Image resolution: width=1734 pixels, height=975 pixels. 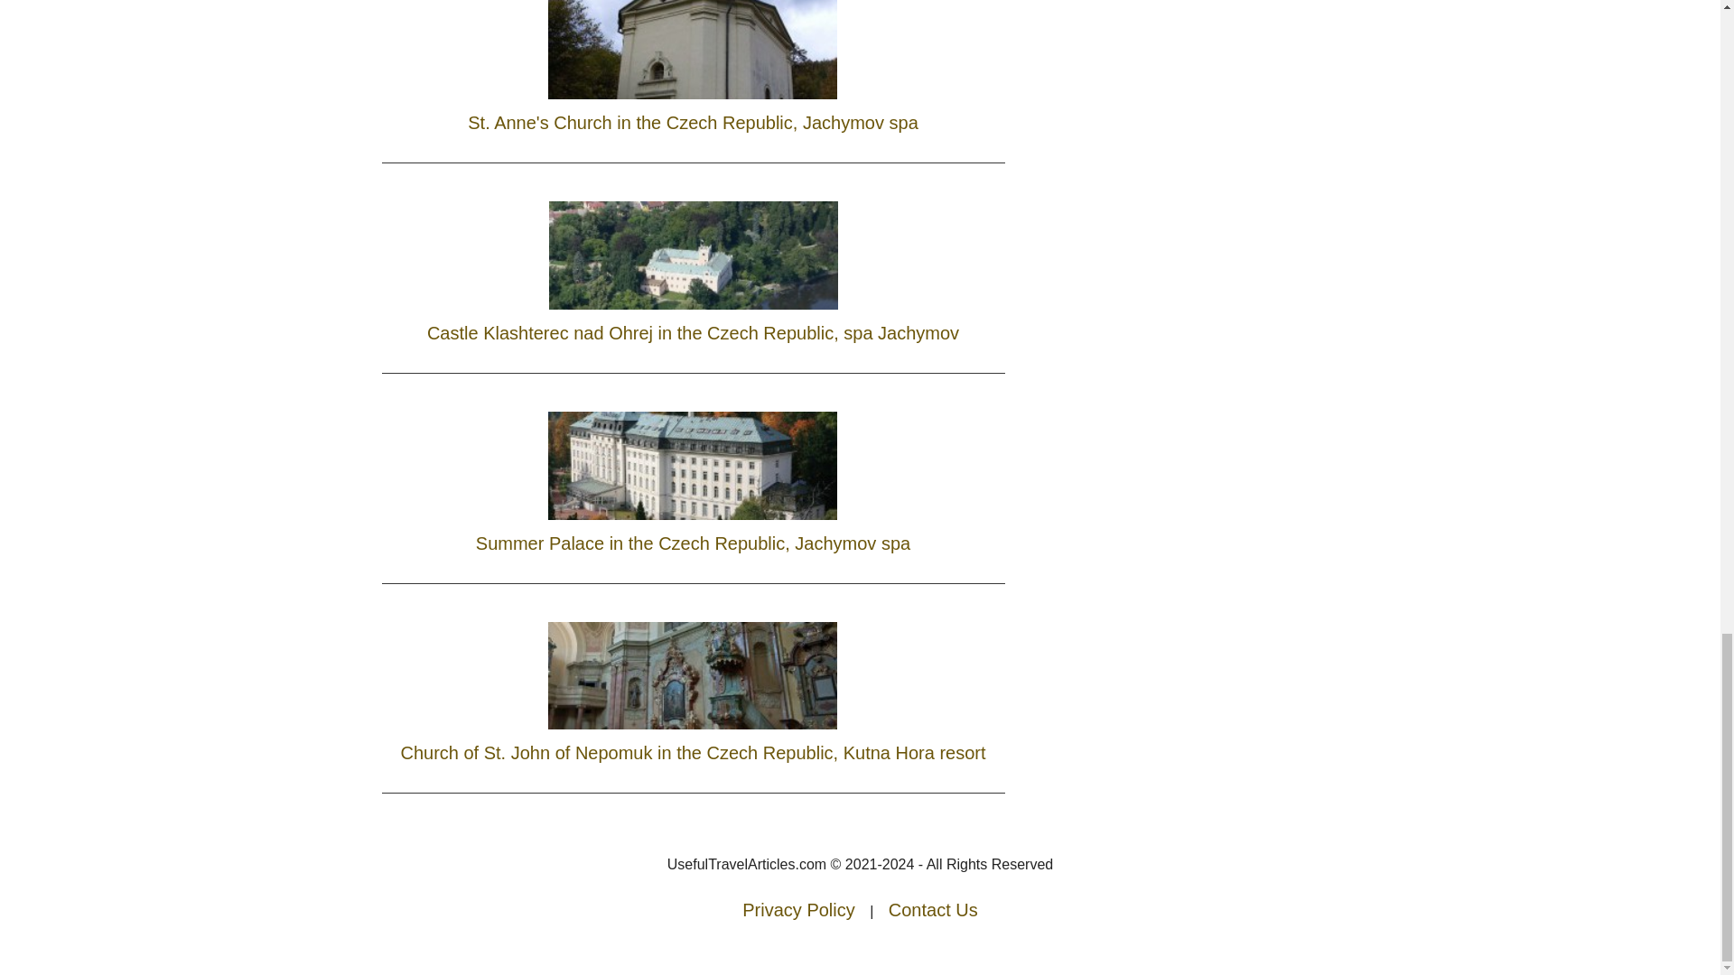 What do you see at coordinates (692, 478) in the screenshot?
I see `Summer Palace in the Czech Republic, Jachymov spa` at bounding box center [692, 478].